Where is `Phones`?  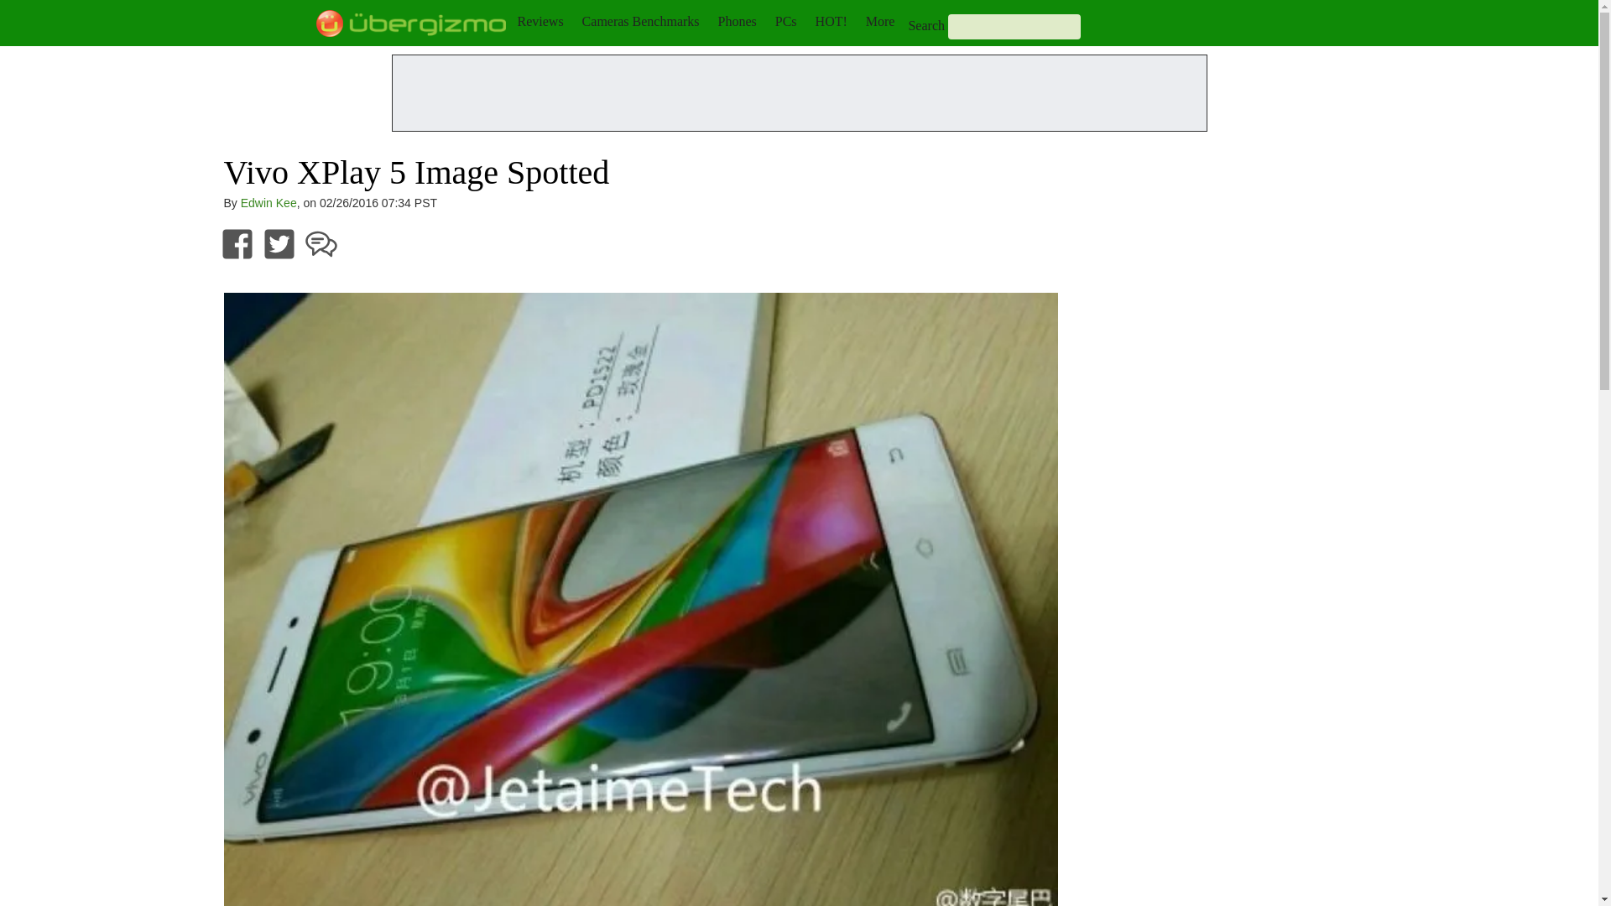 Phones is located at coordinates (738, 21).